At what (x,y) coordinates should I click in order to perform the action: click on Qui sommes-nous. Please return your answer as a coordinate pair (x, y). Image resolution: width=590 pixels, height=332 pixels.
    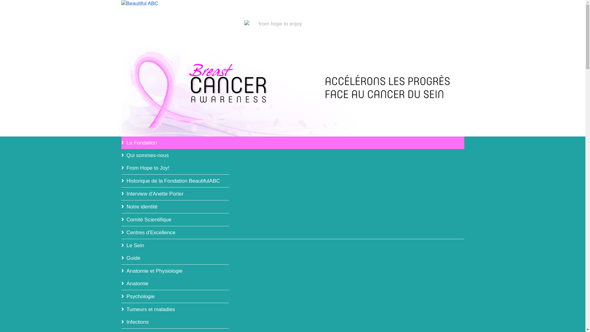
    Looking at the image, I should click on (175, 156).